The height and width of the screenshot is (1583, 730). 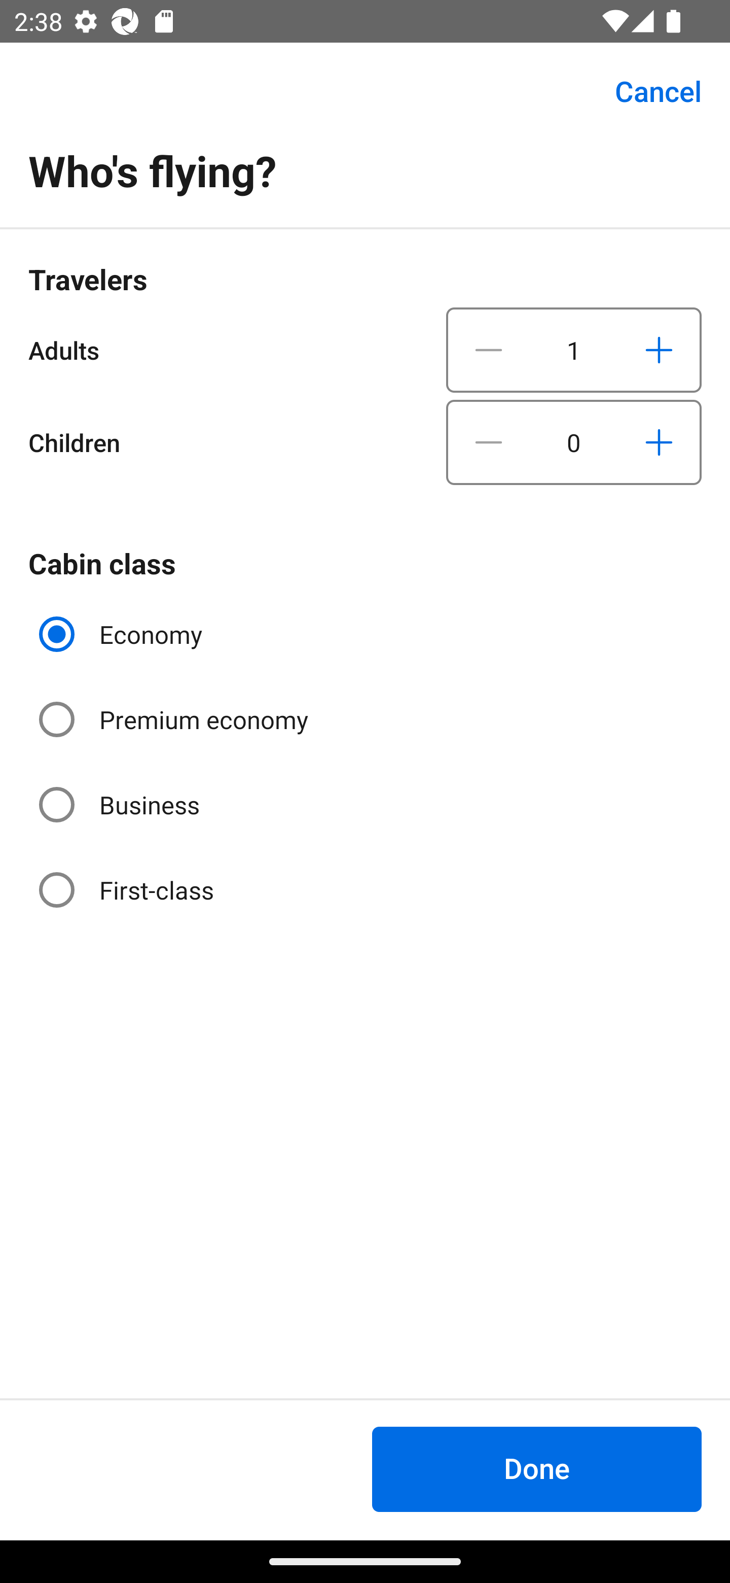 What do you see at coordinates (175, 719) in the screenshot?
I see `Premium economy` at bounding box center [175, 719].